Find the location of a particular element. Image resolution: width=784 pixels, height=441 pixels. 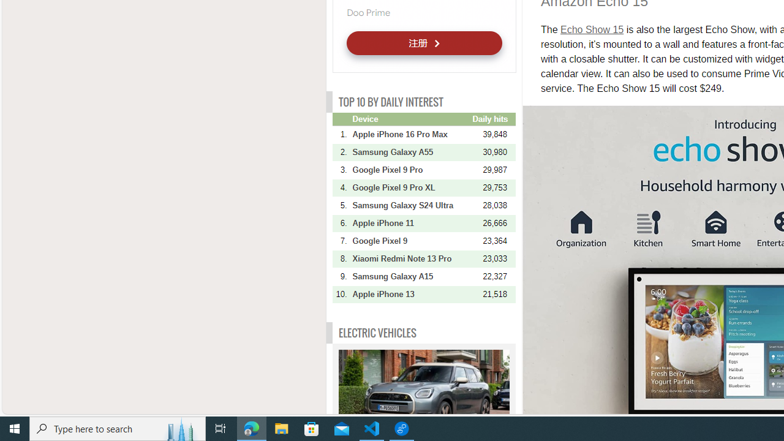

Google Pixel 9 is located at coordinates (411, 241).